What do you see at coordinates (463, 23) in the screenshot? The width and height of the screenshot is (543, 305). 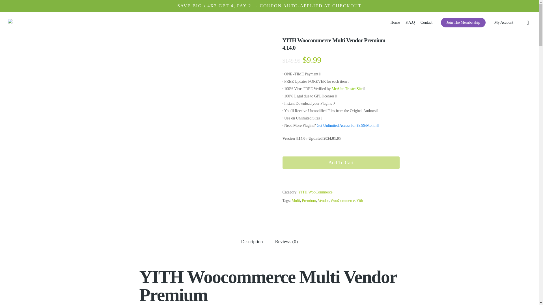 I see `Join The Membership` at bounding box center [463, 23].